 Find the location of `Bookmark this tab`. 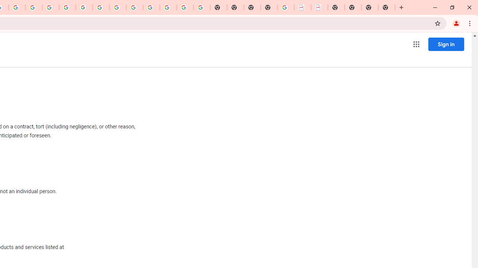

Bookmark this tab is located at coordinates (438, 23).